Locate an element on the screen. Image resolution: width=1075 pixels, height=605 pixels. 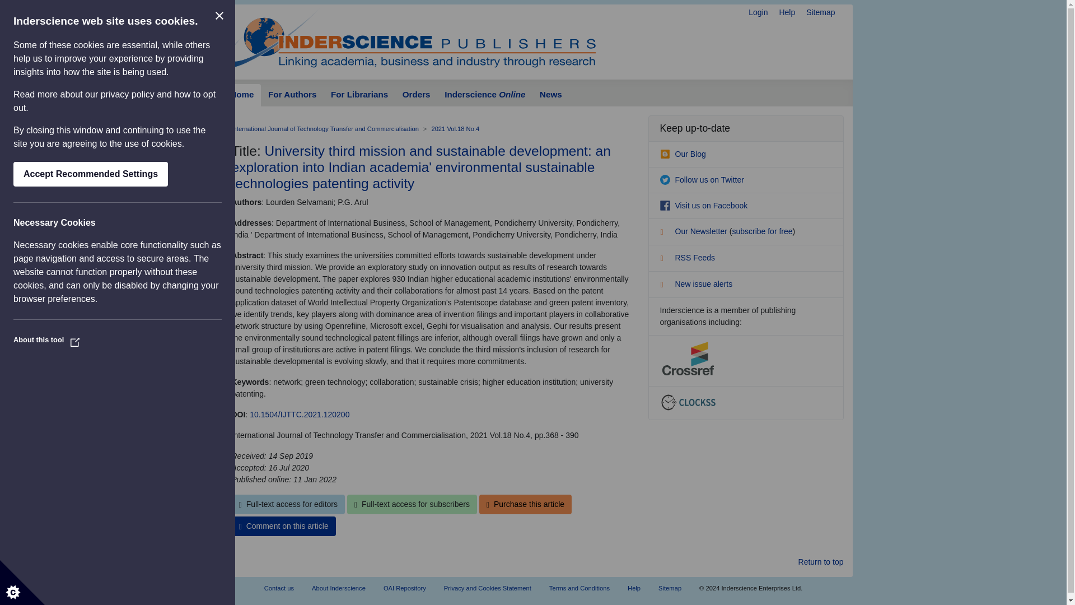
For Authors is located at coordinates (292, 95).